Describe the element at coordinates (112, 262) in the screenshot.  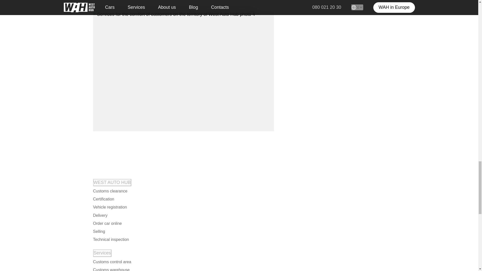
I see `Customs control area` at that location.